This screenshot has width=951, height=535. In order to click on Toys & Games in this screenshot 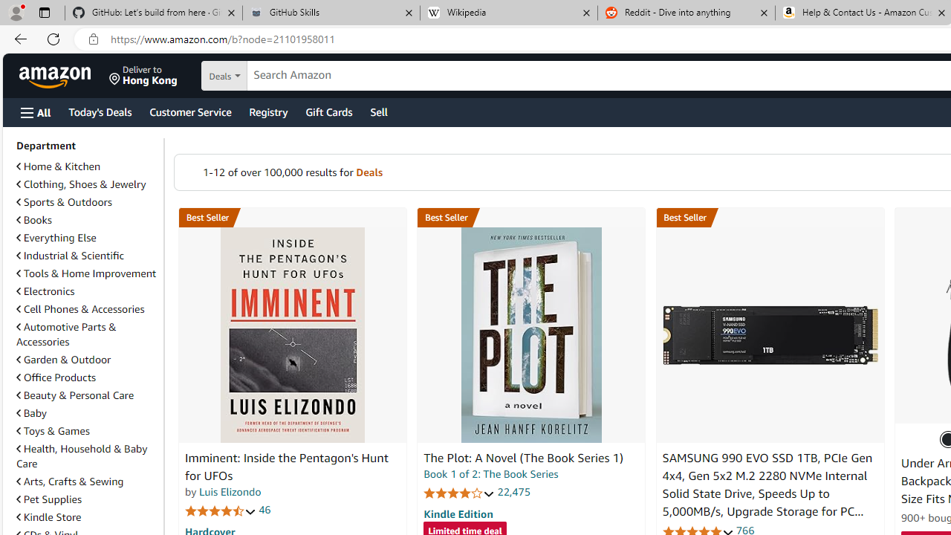, I will do `click(53, 430)`.